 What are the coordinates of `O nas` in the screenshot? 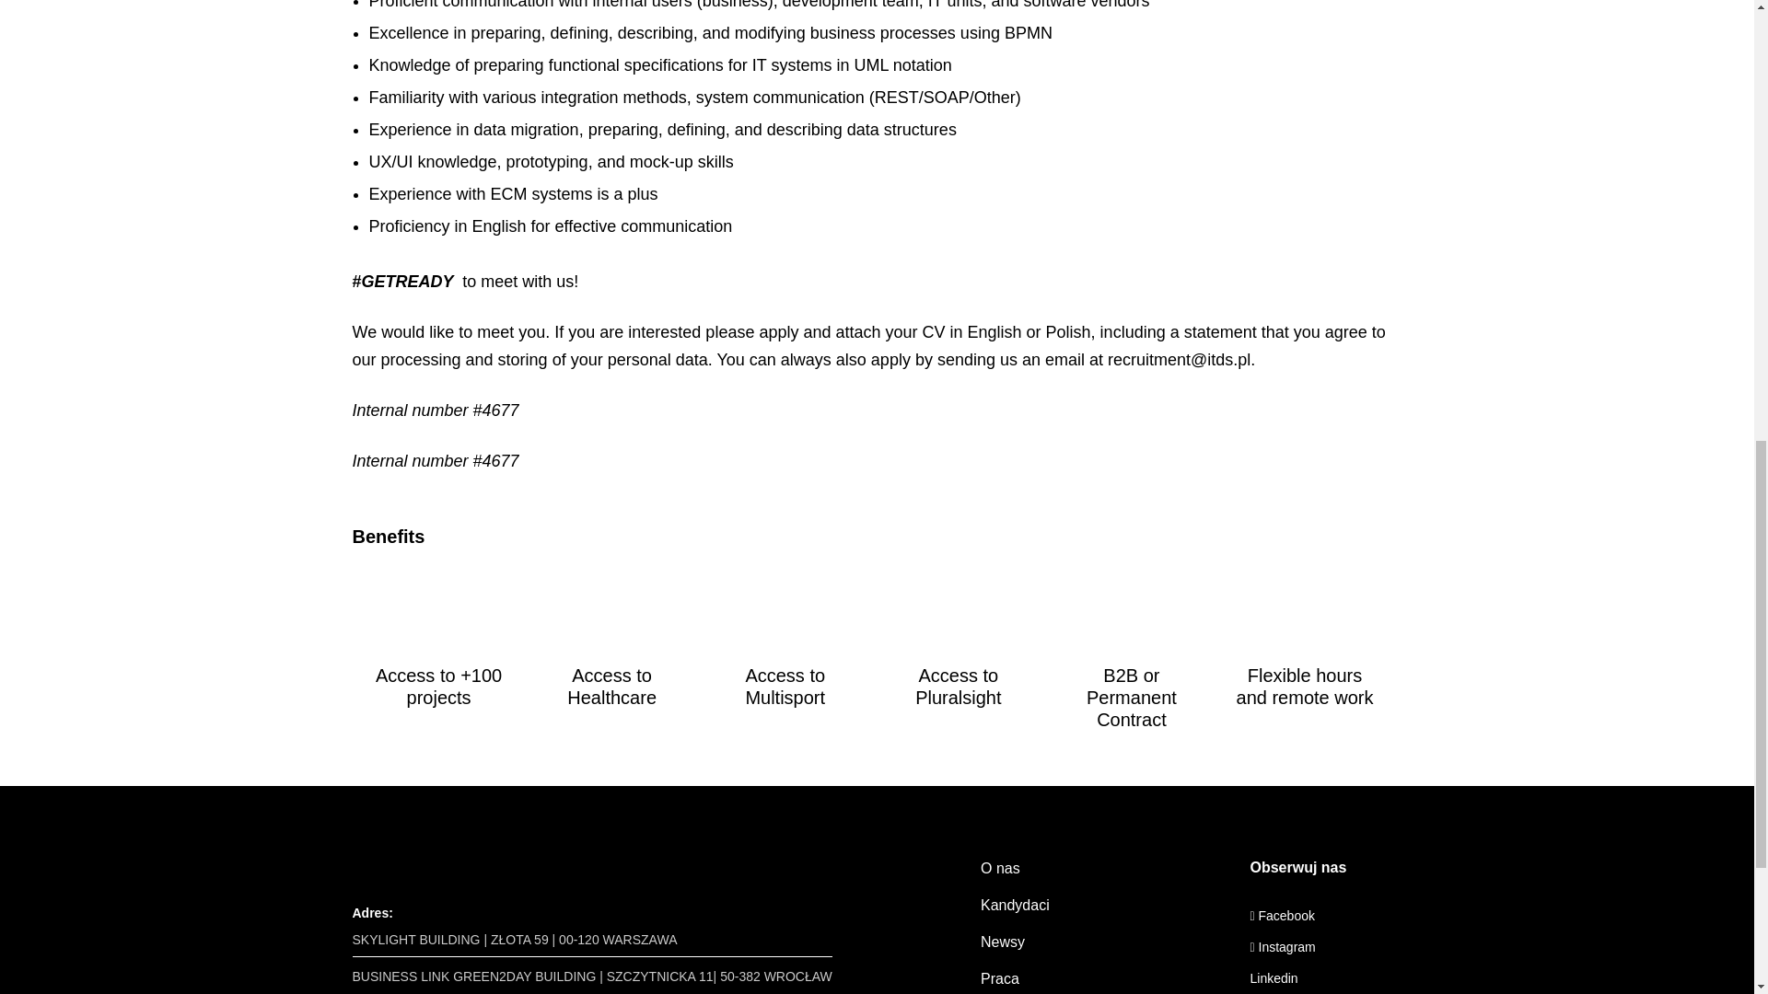 It's located at (1000, 868).